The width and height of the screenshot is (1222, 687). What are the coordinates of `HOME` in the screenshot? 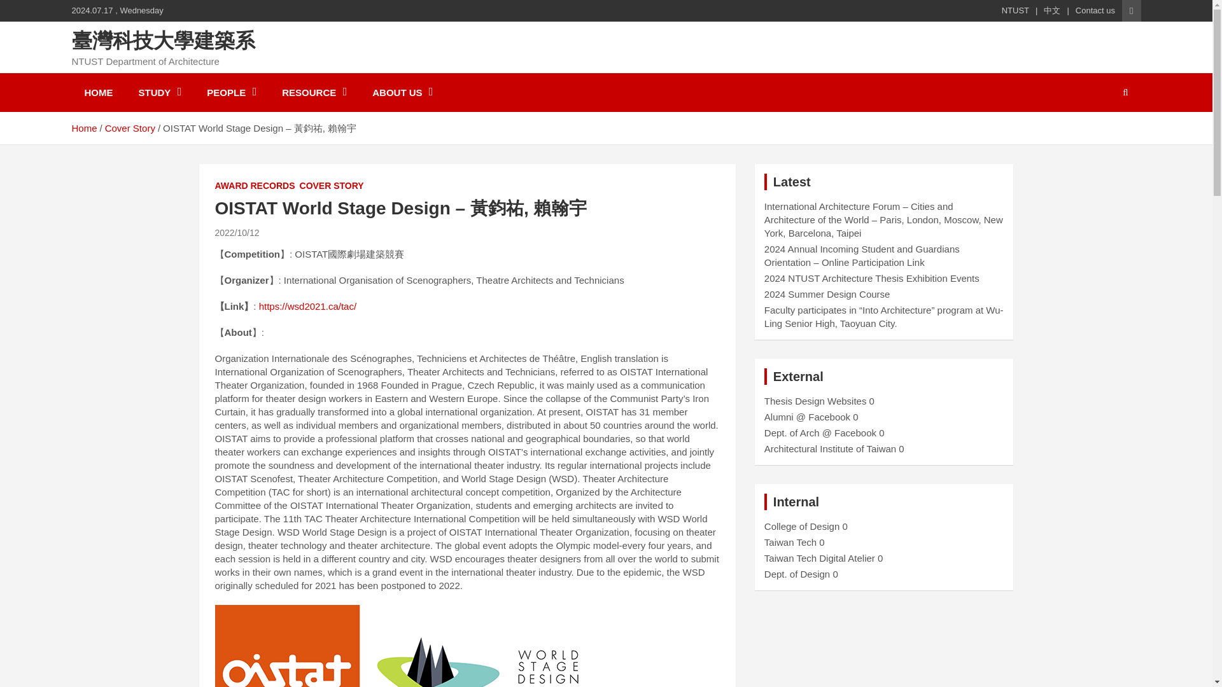 It's located at (98, 92).